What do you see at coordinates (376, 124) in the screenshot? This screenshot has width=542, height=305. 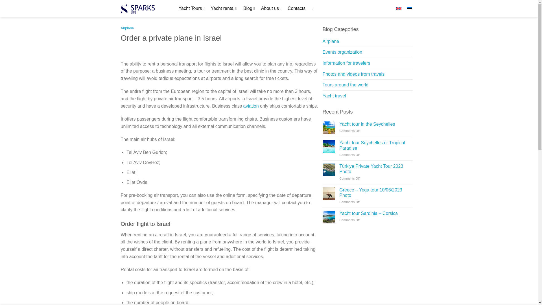 I see `Yacht tour in the Seychelles` at bounding box center [376, 124].